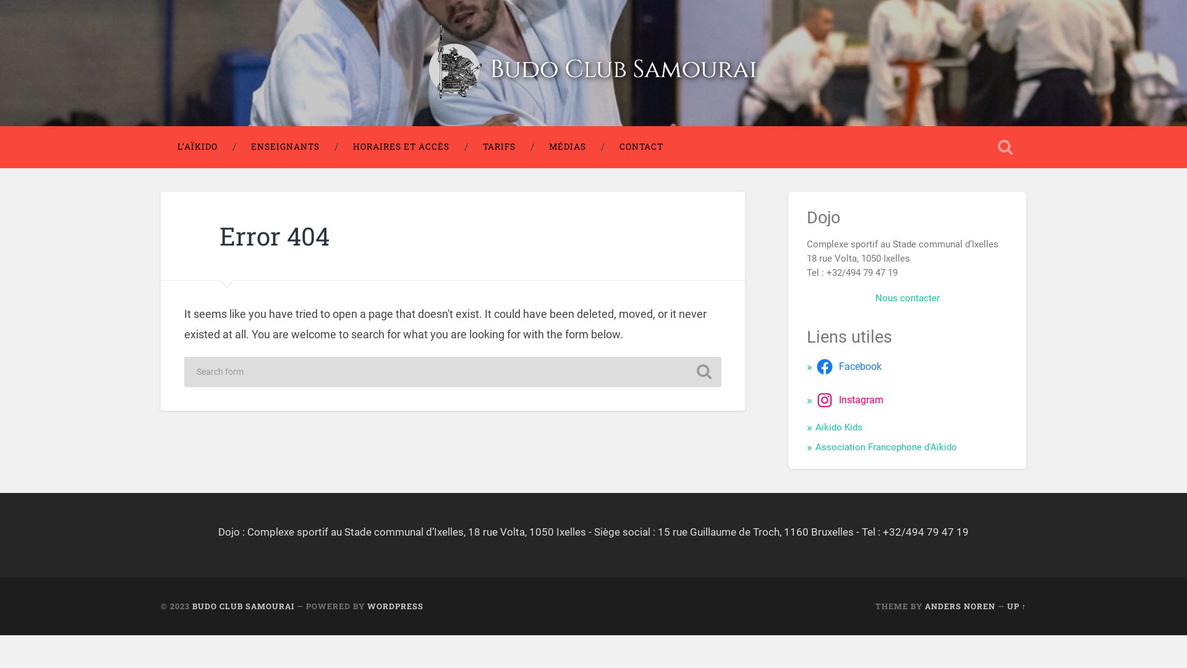 The image size is (1187, 668). Describe the element at coordinates (851, 367) in the screenshot. I see `Facebook` at that location.